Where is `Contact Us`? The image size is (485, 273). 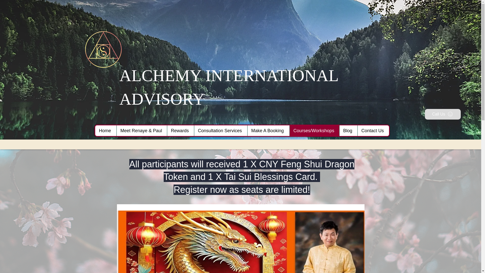 Contact Us is located at coordinates (373, 130).